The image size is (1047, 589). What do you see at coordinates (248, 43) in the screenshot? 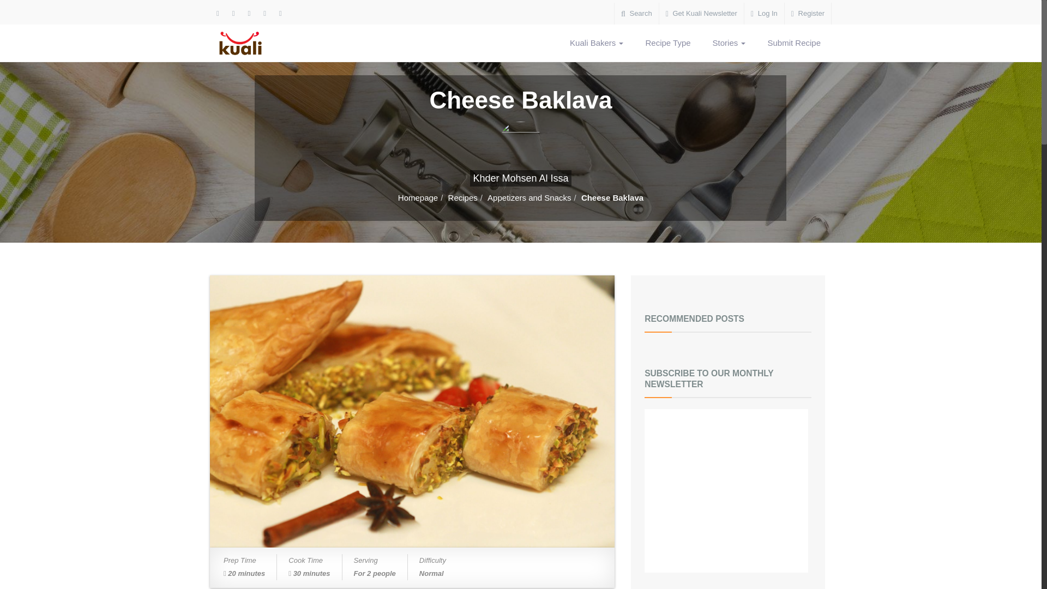
I see `Malaysian Food, Recipes, Restaurants` at bounding box center [248, 43].